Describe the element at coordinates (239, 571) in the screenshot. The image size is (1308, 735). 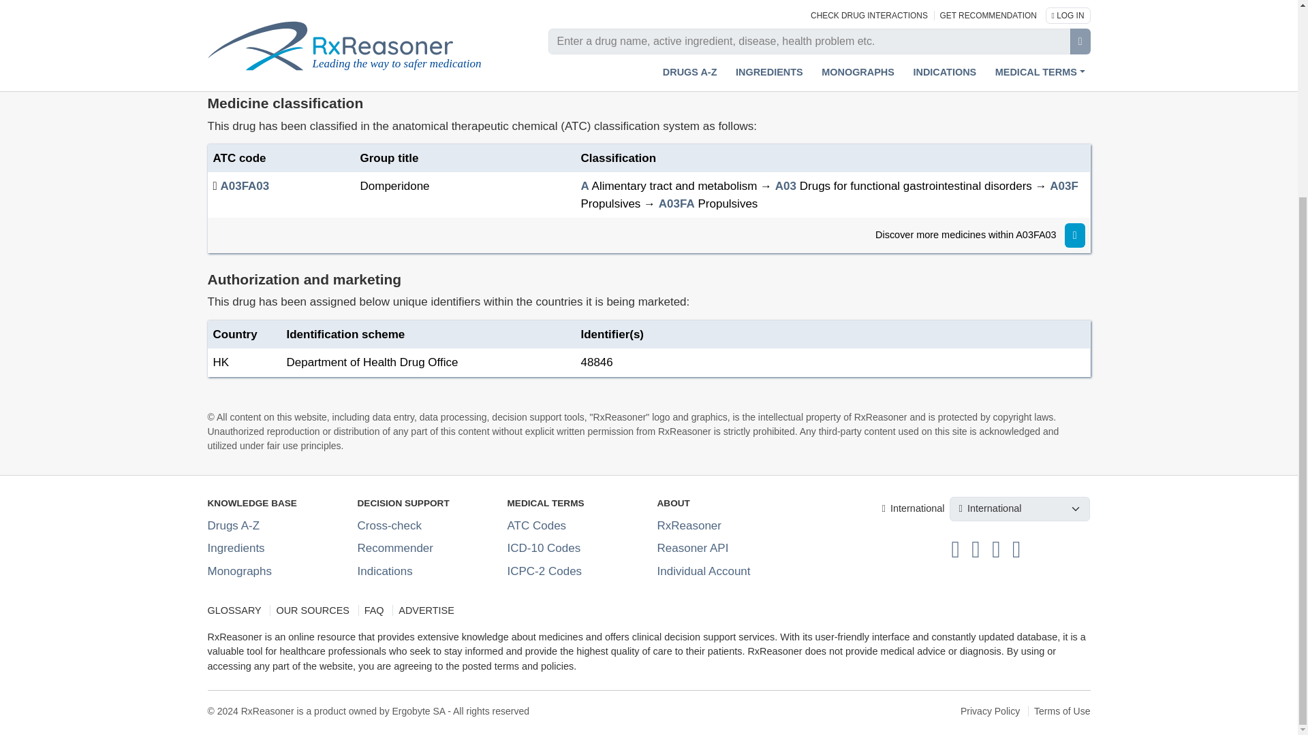
I see `Monographs` at that location.